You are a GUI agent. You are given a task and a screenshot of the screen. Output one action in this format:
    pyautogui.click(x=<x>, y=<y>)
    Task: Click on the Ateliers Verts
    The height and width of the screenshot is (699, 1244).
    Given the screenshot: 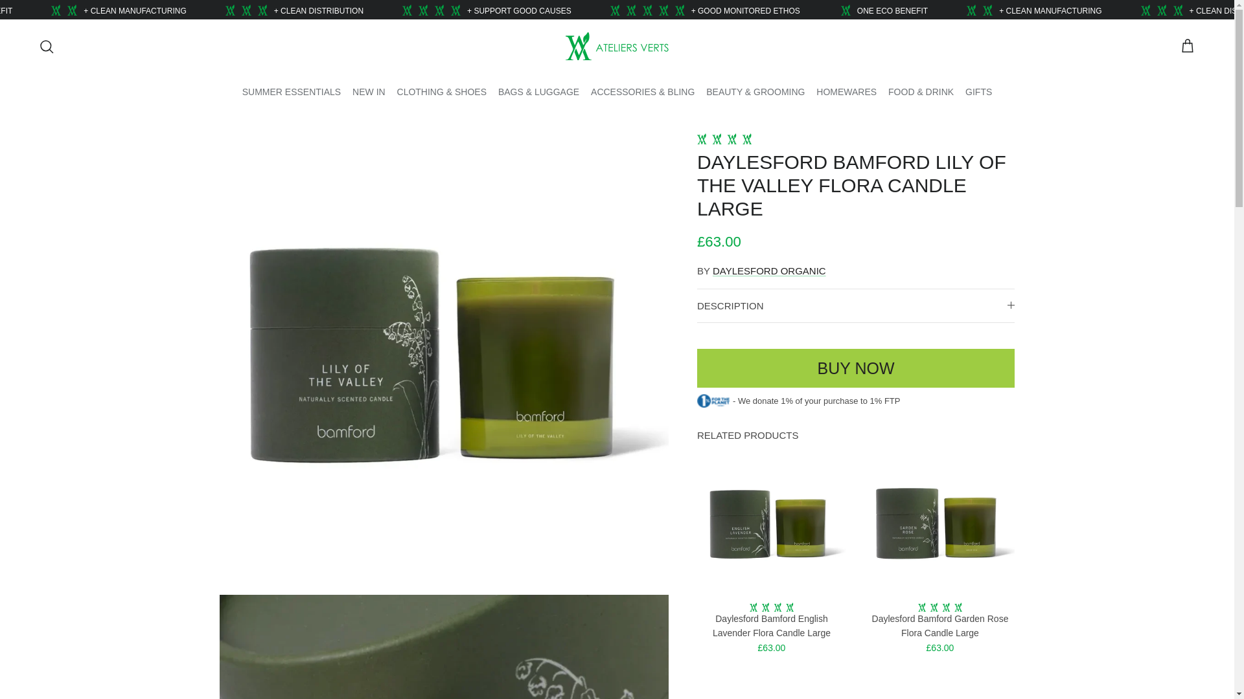 What is the action you would take?
    pyautogui.click(x=617, y=45)
    